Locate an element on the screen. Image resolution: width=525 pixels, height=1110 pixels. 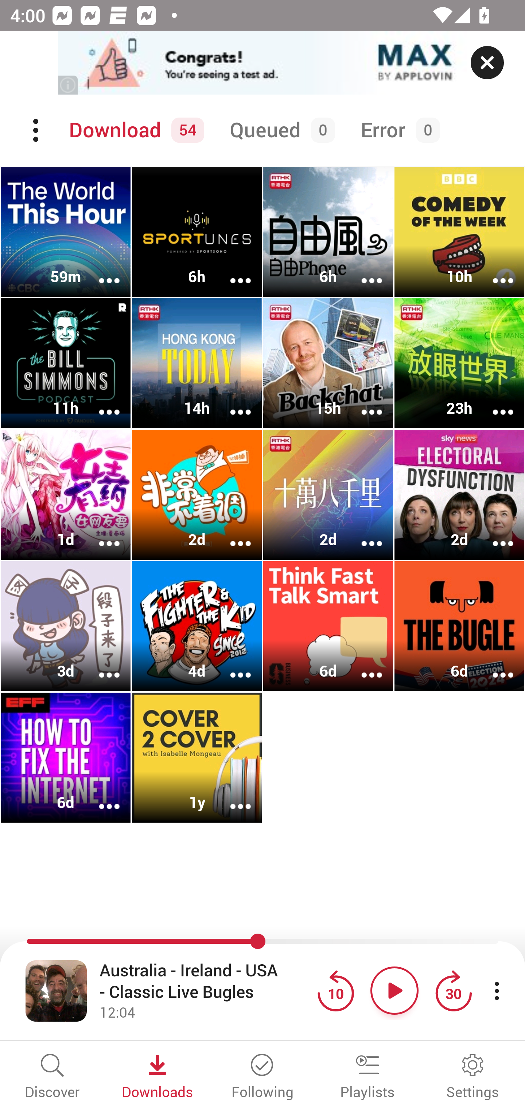
Hong Kong Today 14h More options More options is located at coordinates (197, 363).